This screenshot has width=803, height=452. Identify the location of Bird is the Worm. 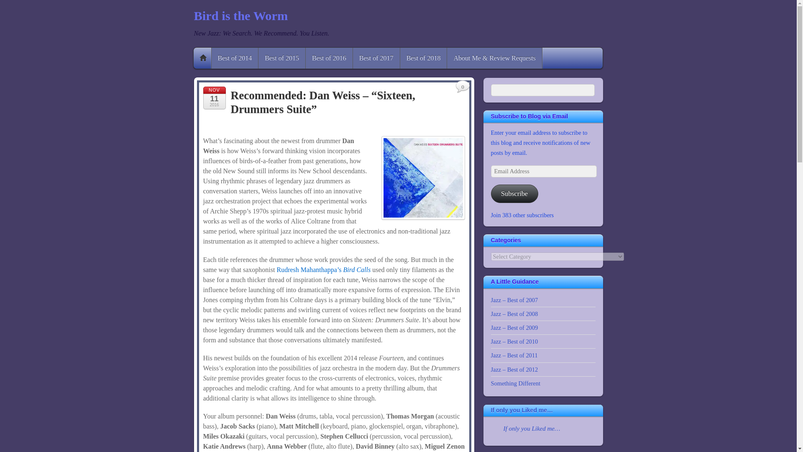
(241, 16).